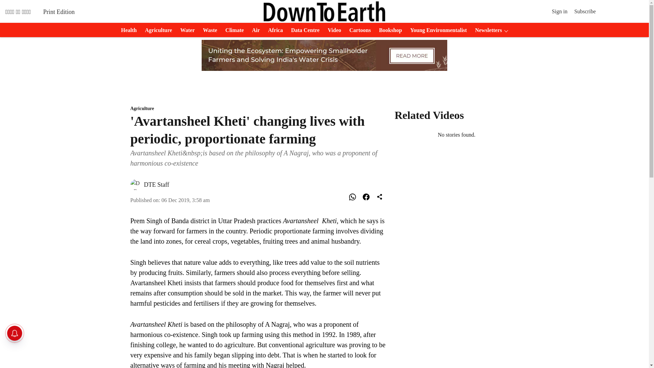 Image resolution: width=654 pixels, height=368 pixels. I want to click on Waste, so click(208, 30).